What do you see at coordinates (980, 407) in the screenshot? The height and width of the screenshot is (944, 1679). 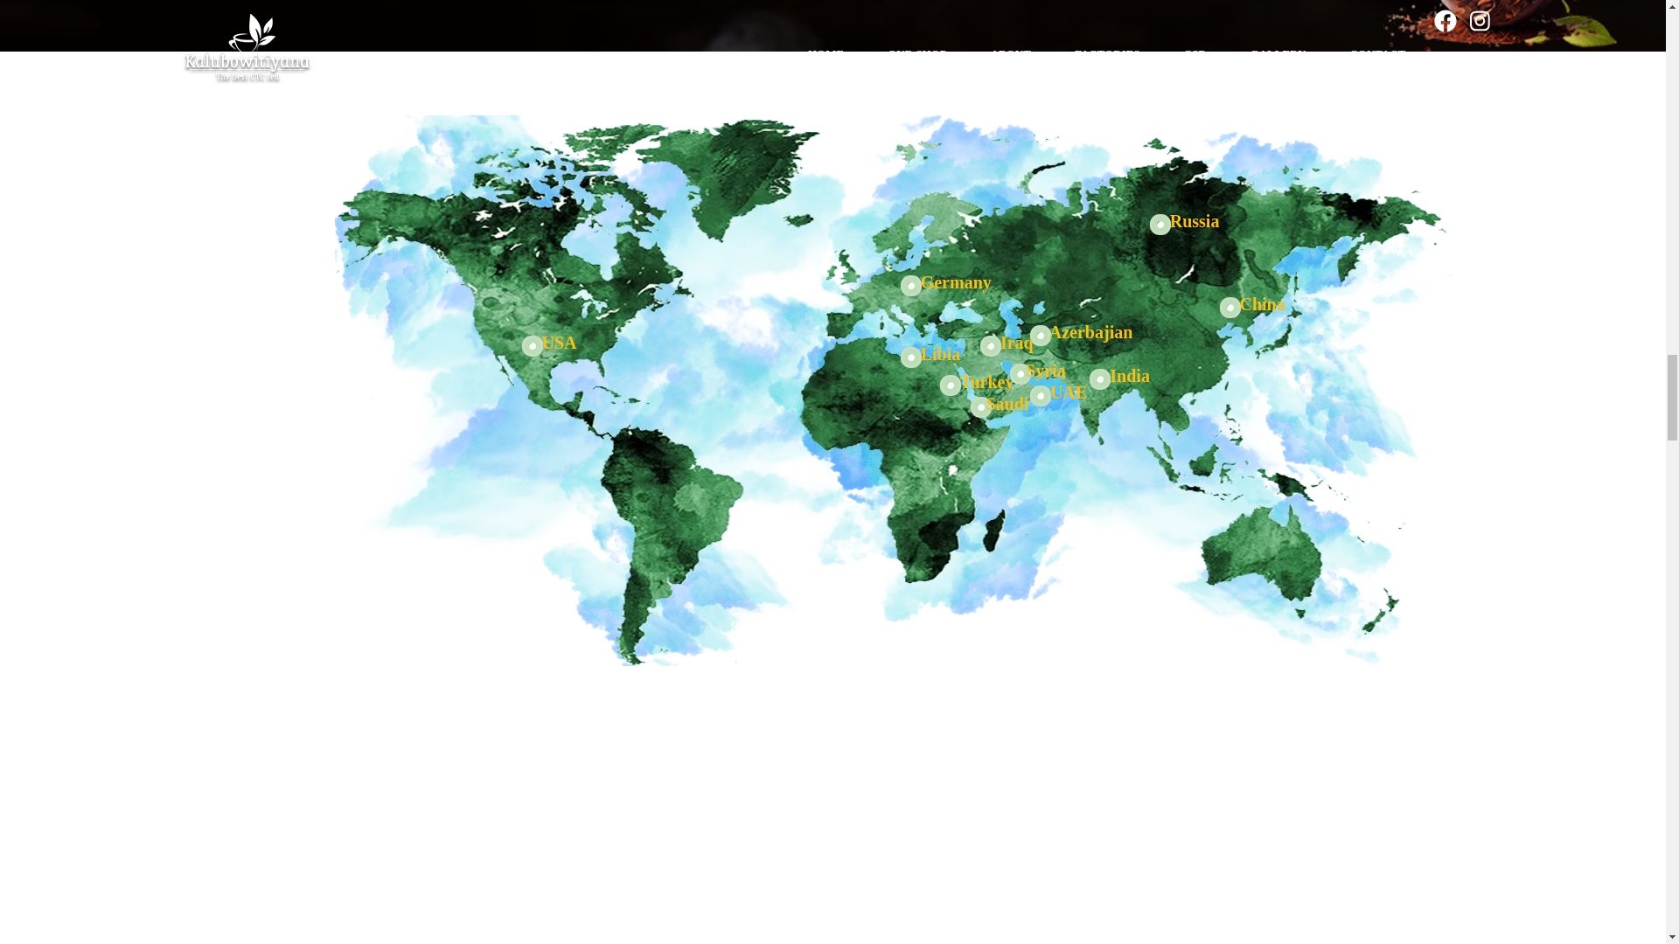 I see `Saudi` at bounding box center [980, 407].